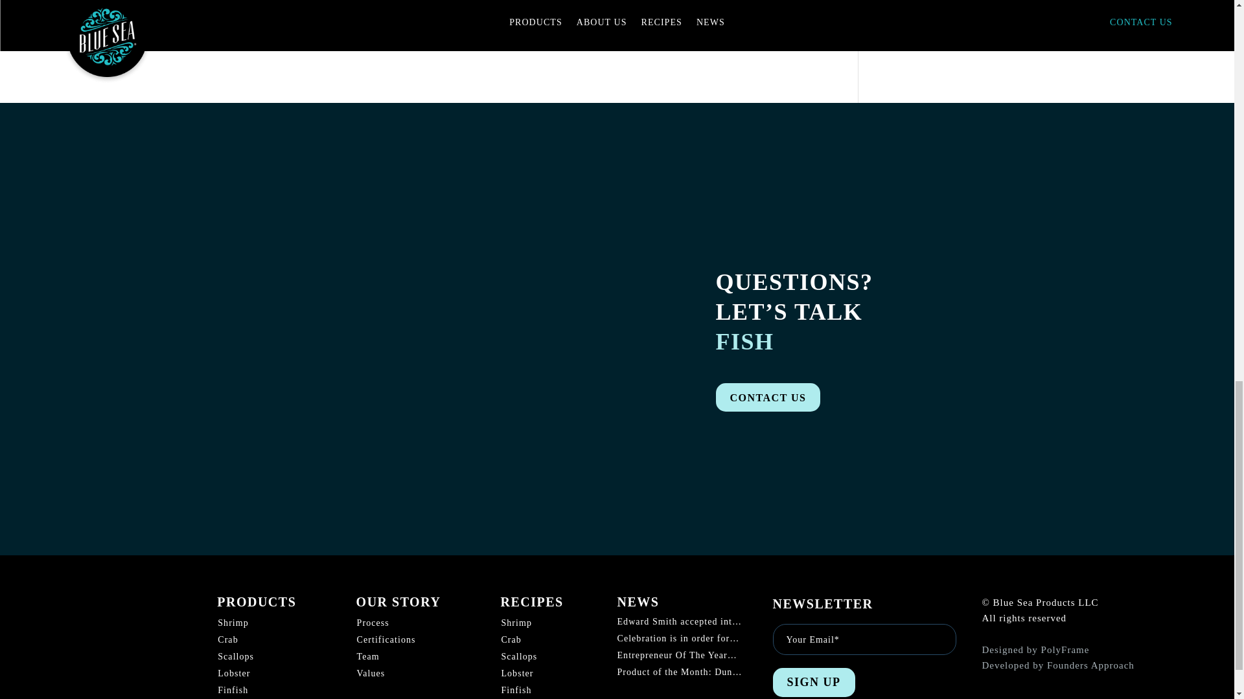 The width and height of the screenshot is (1244, 699). Describe the element at coordinates (814, 682) in the screenshot. I see `SIGN UP` at that location.